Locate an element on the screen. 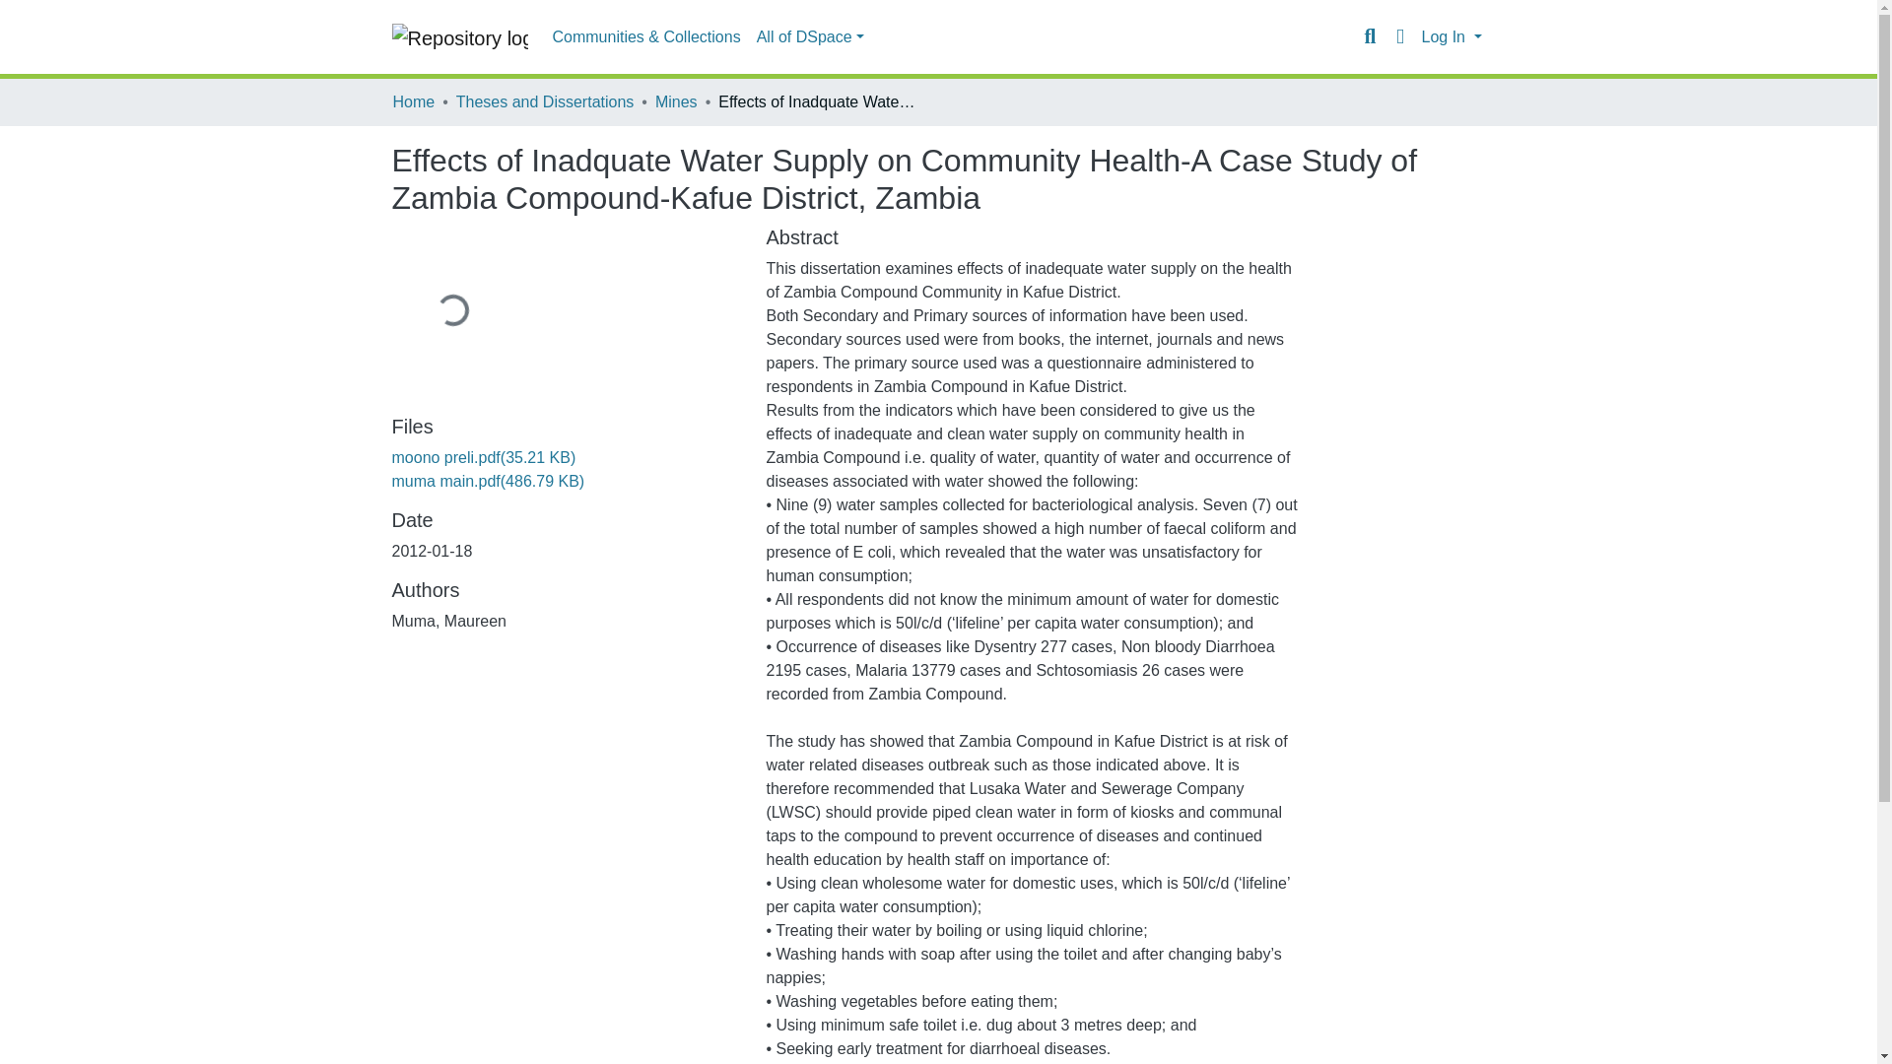  All of DSpace is located at coordinates (810, 37).